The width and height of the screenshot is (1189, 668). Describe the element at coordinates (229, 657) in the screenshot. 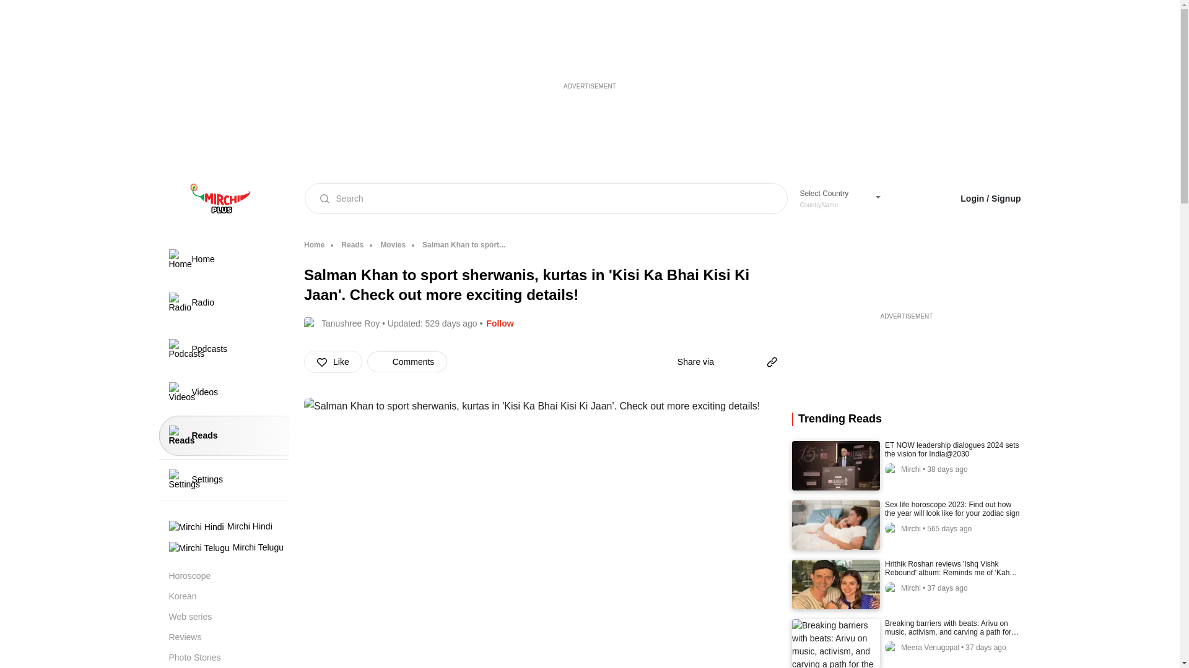

I see `Reads` at that location.